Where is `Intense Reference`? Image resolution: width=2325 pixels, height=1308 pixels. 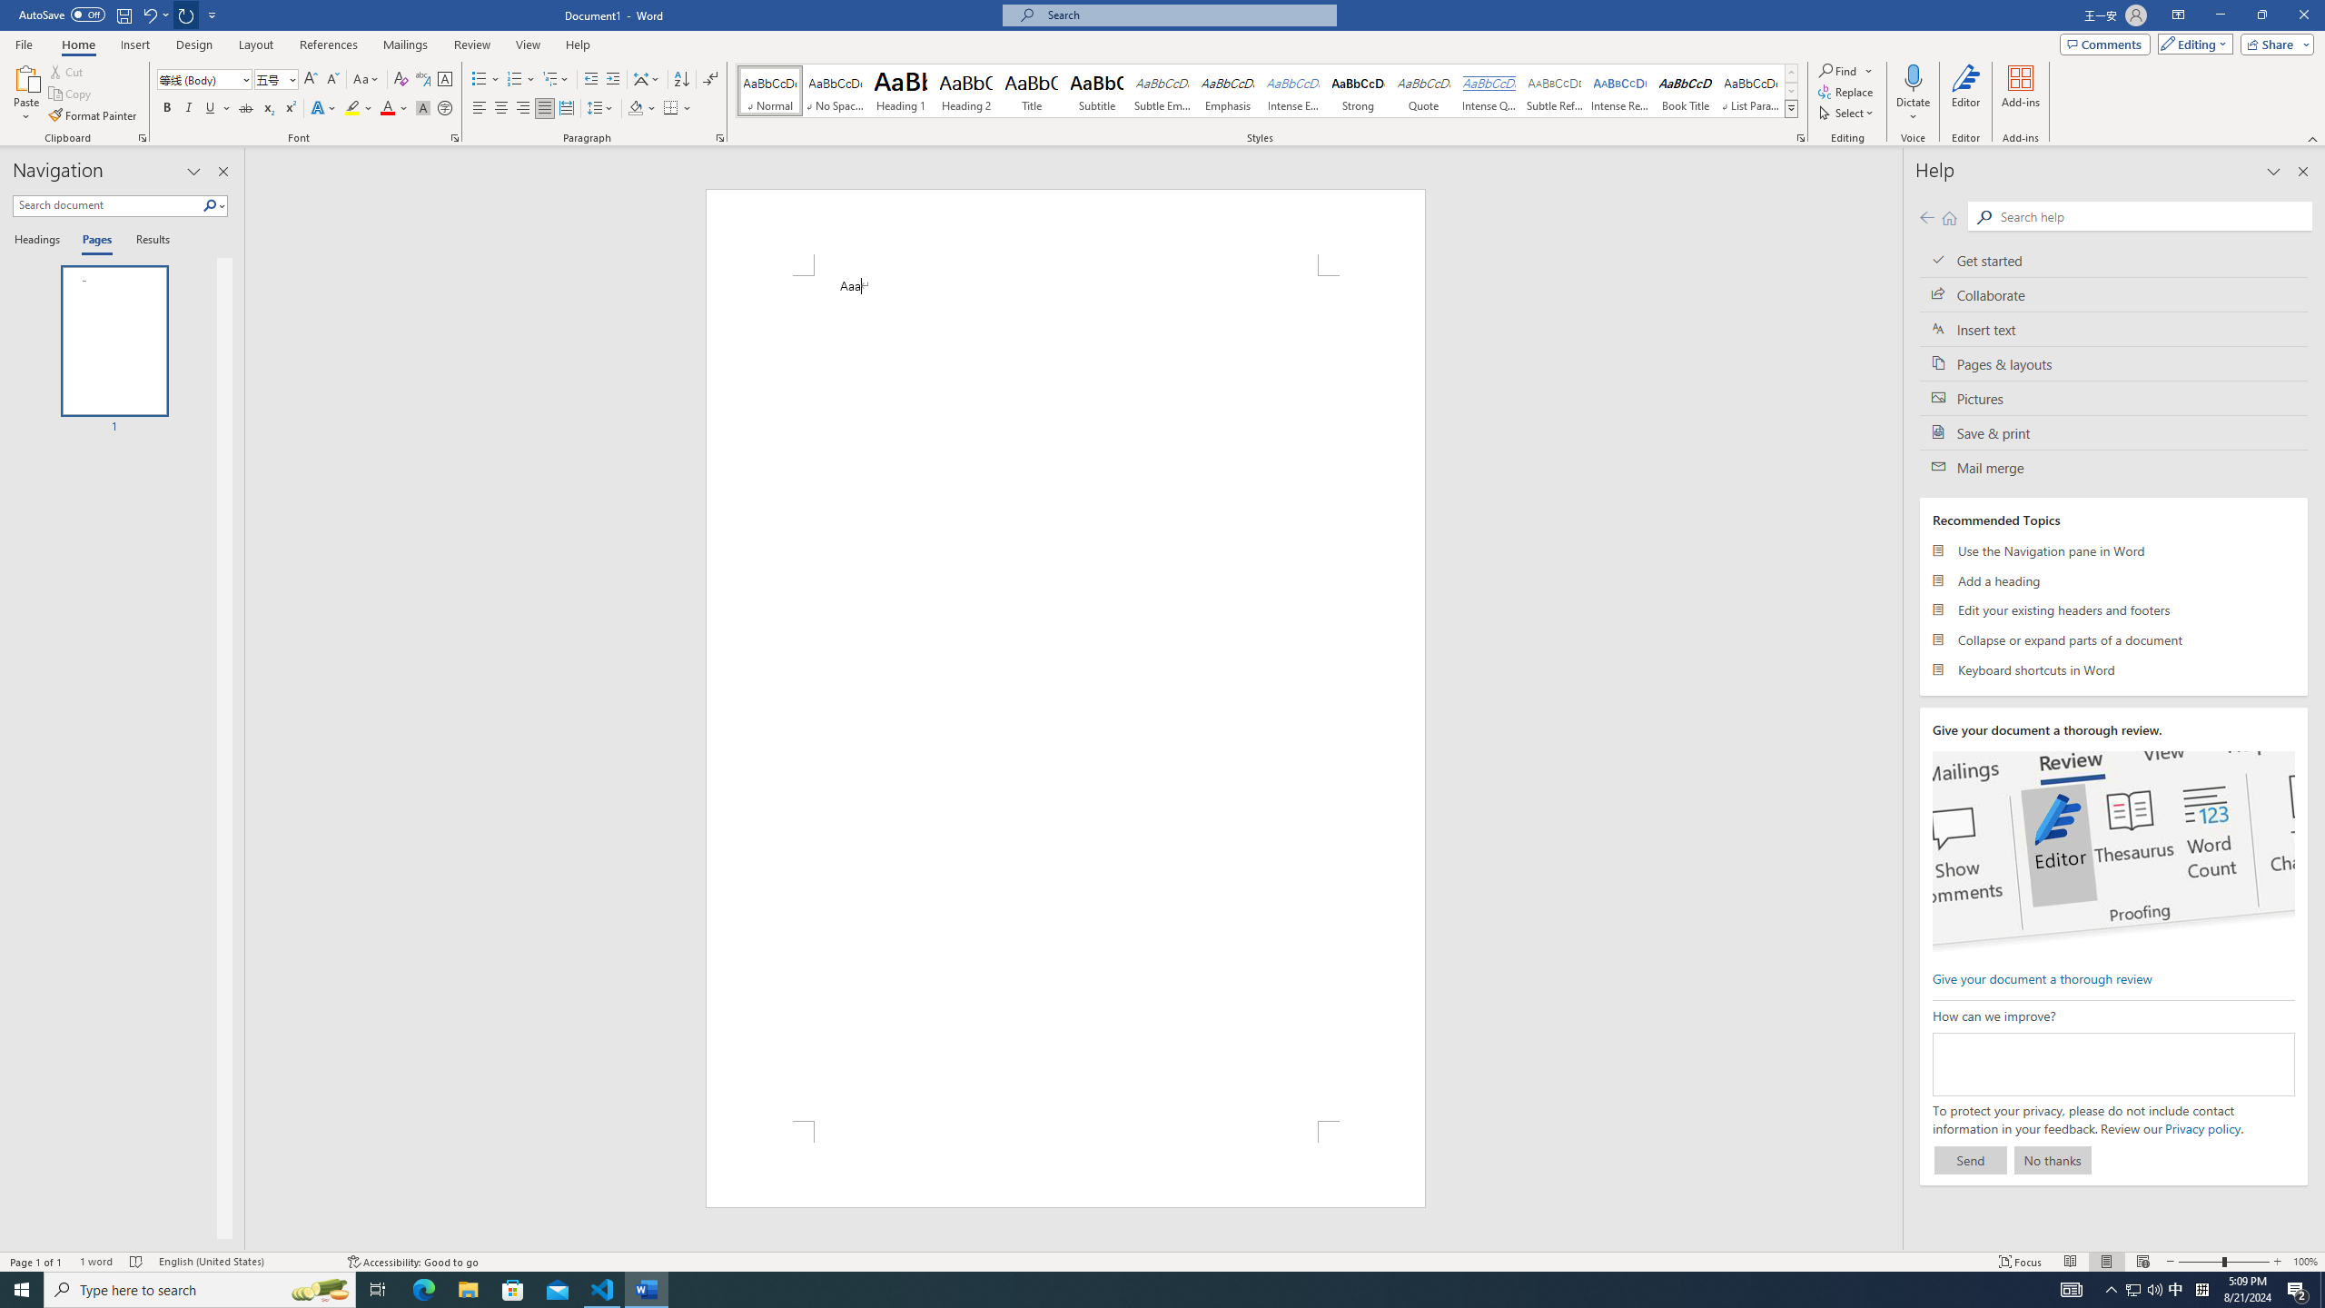 Intense Reference is located at coordinates (1620, 91).